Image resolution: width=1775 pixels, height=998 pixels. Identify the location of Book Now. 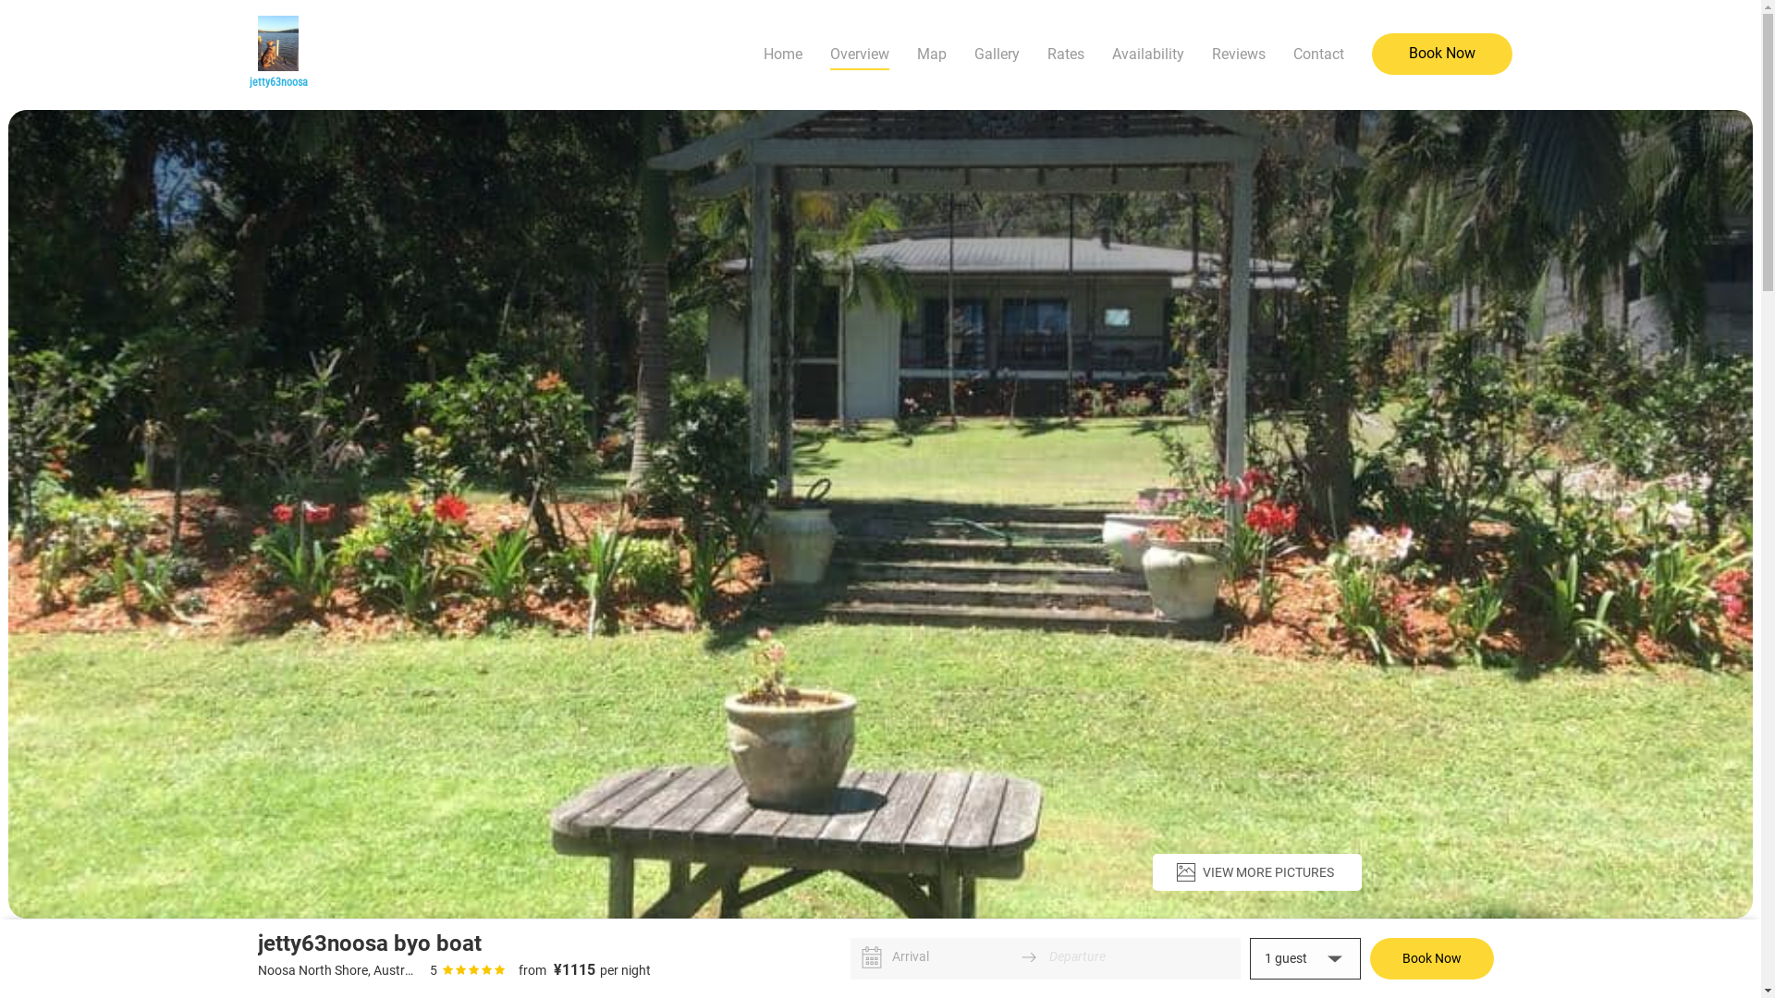
(1432, 959).